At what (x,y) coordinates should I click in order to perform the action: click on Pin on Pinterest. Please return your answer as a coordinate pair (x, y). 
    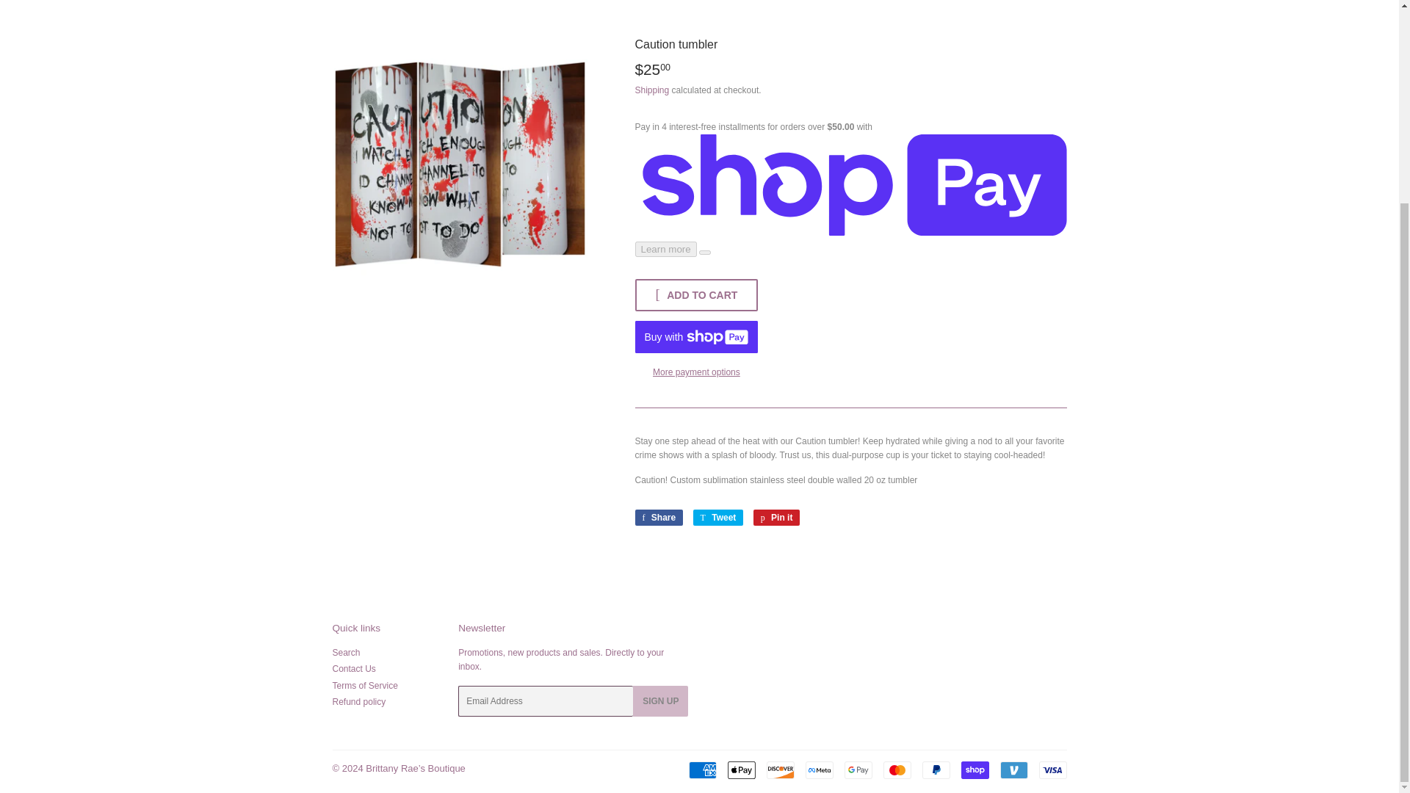
    Looking at the image, I should click on (777, 518).